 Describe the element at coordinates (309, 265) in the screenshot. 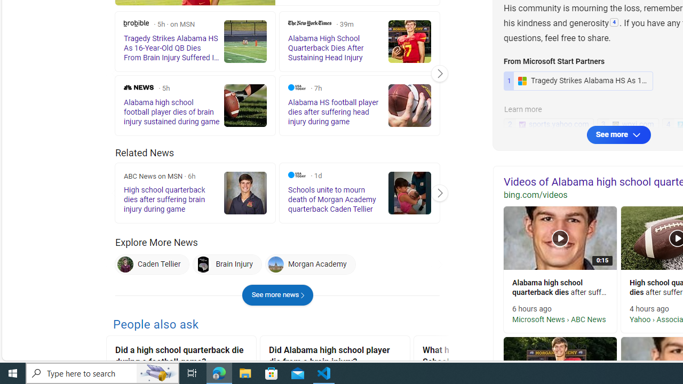

I see `Morgan Academy` at that location.